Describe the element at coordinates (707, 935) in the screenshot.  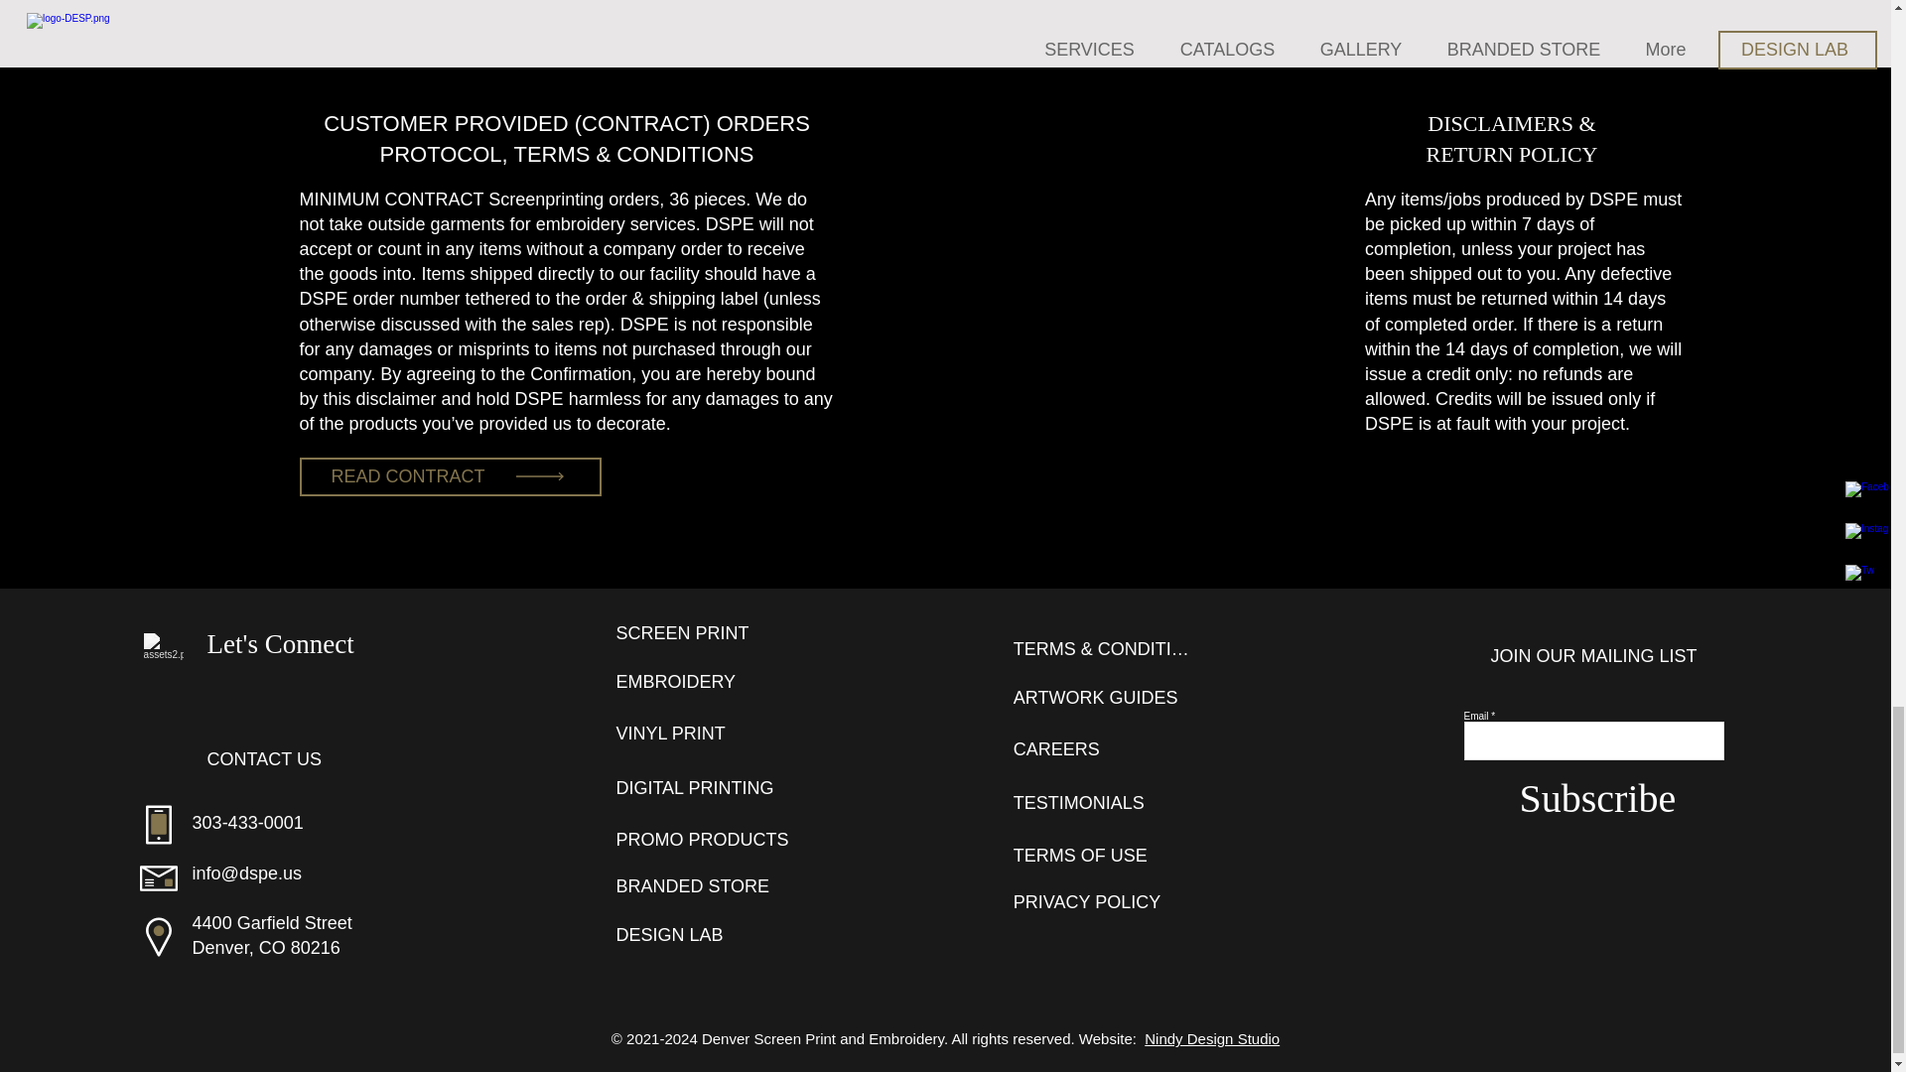
I see `DESIGN LAB` at that location.